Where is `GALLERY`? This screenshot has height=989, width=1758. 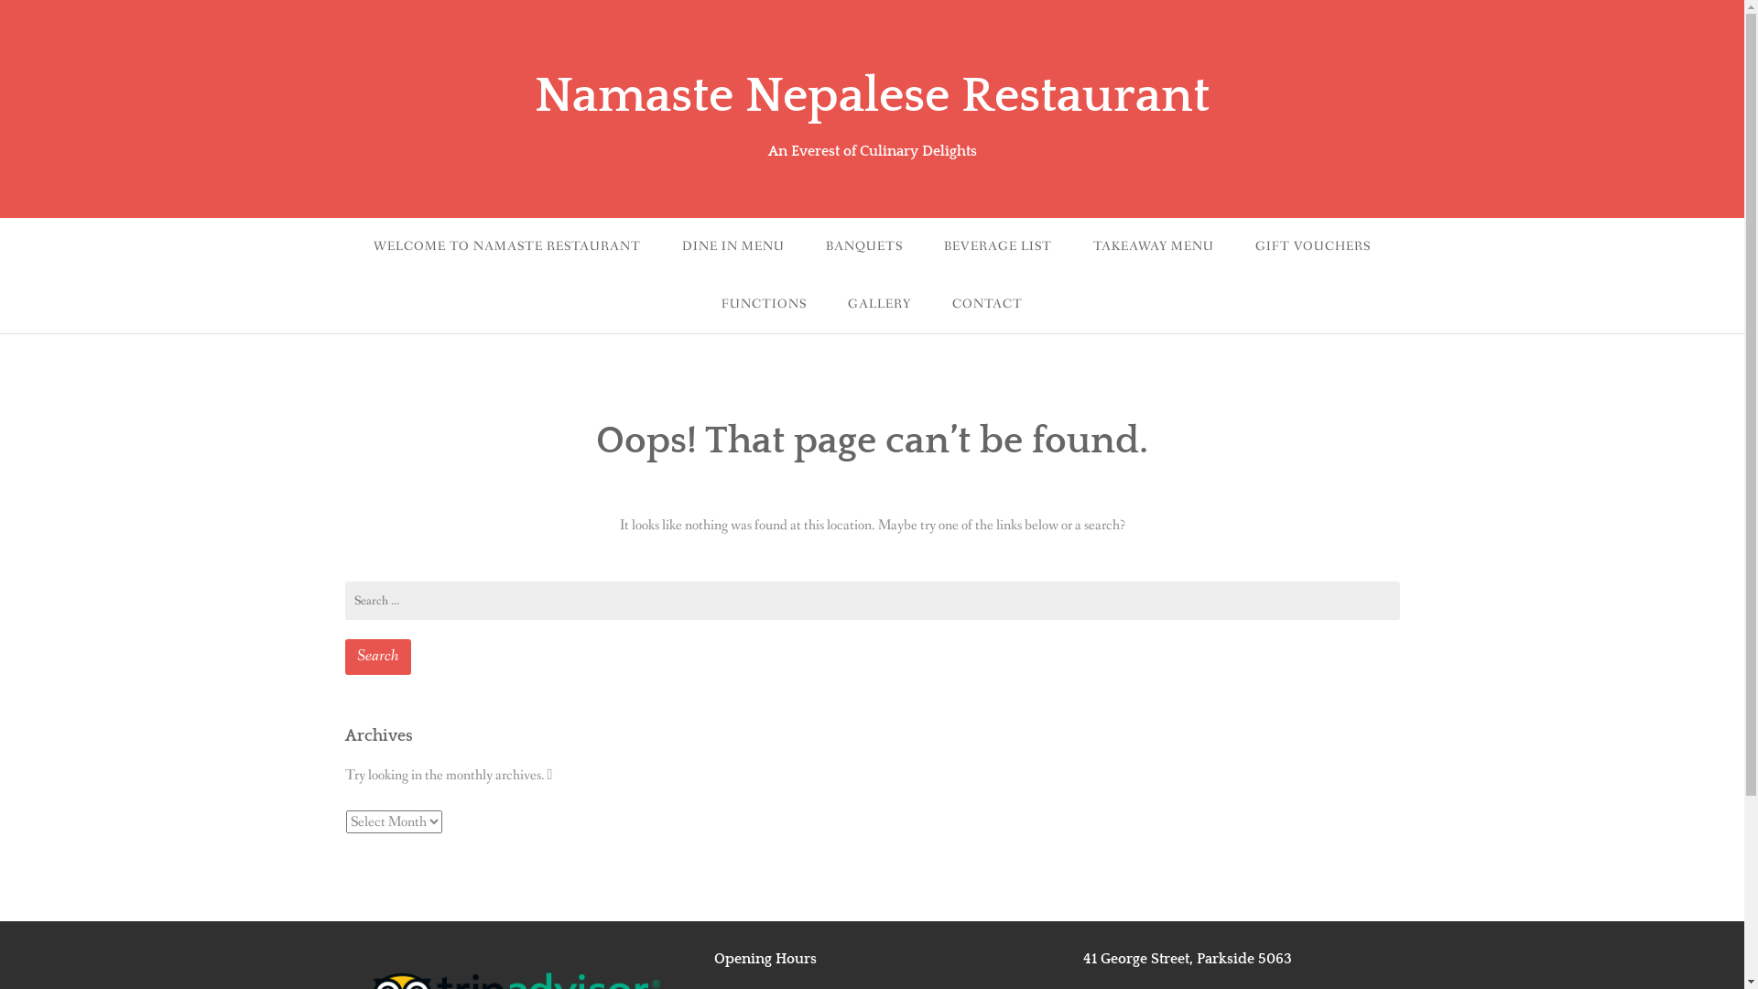
GALLERY is located at coordinates (879, 304).